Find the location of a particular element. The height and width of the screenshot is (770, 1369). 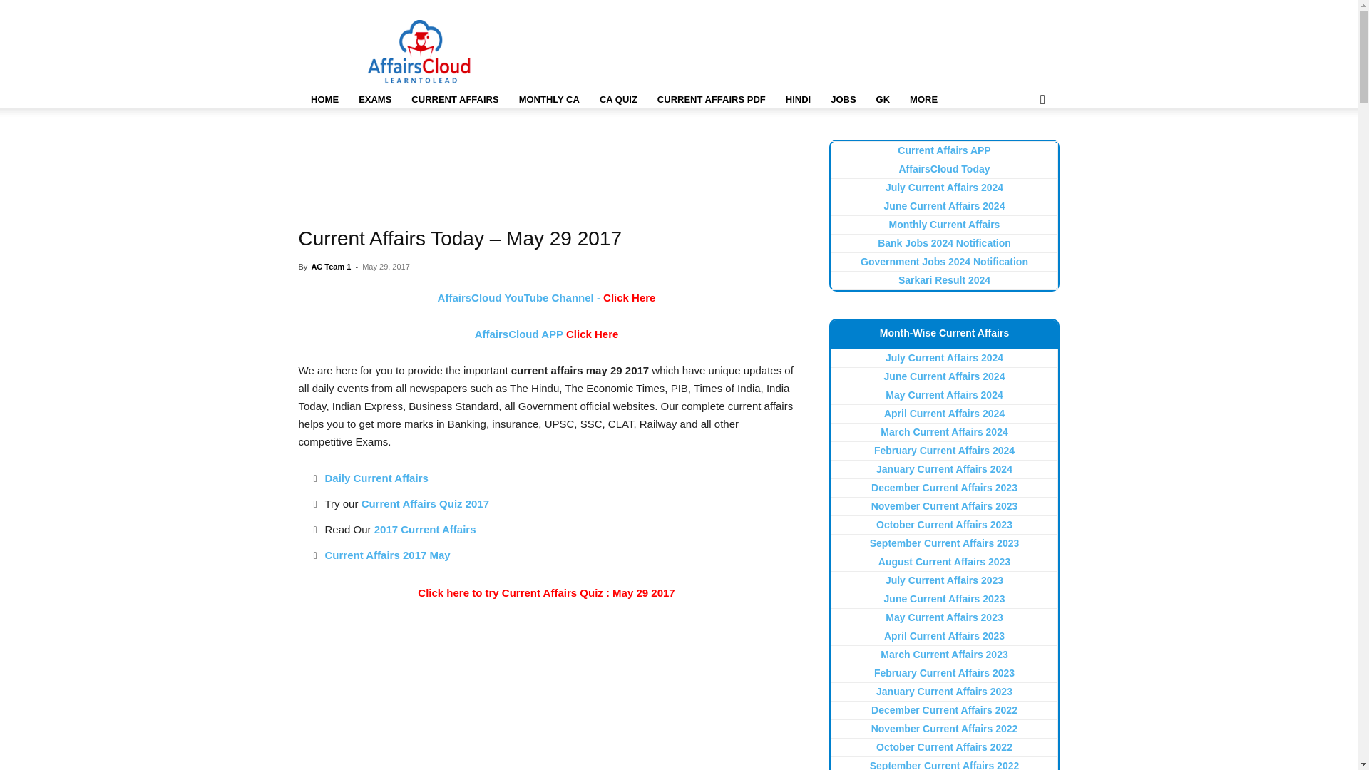

Current Affairs Quiz is located at coordinates (619, 100).